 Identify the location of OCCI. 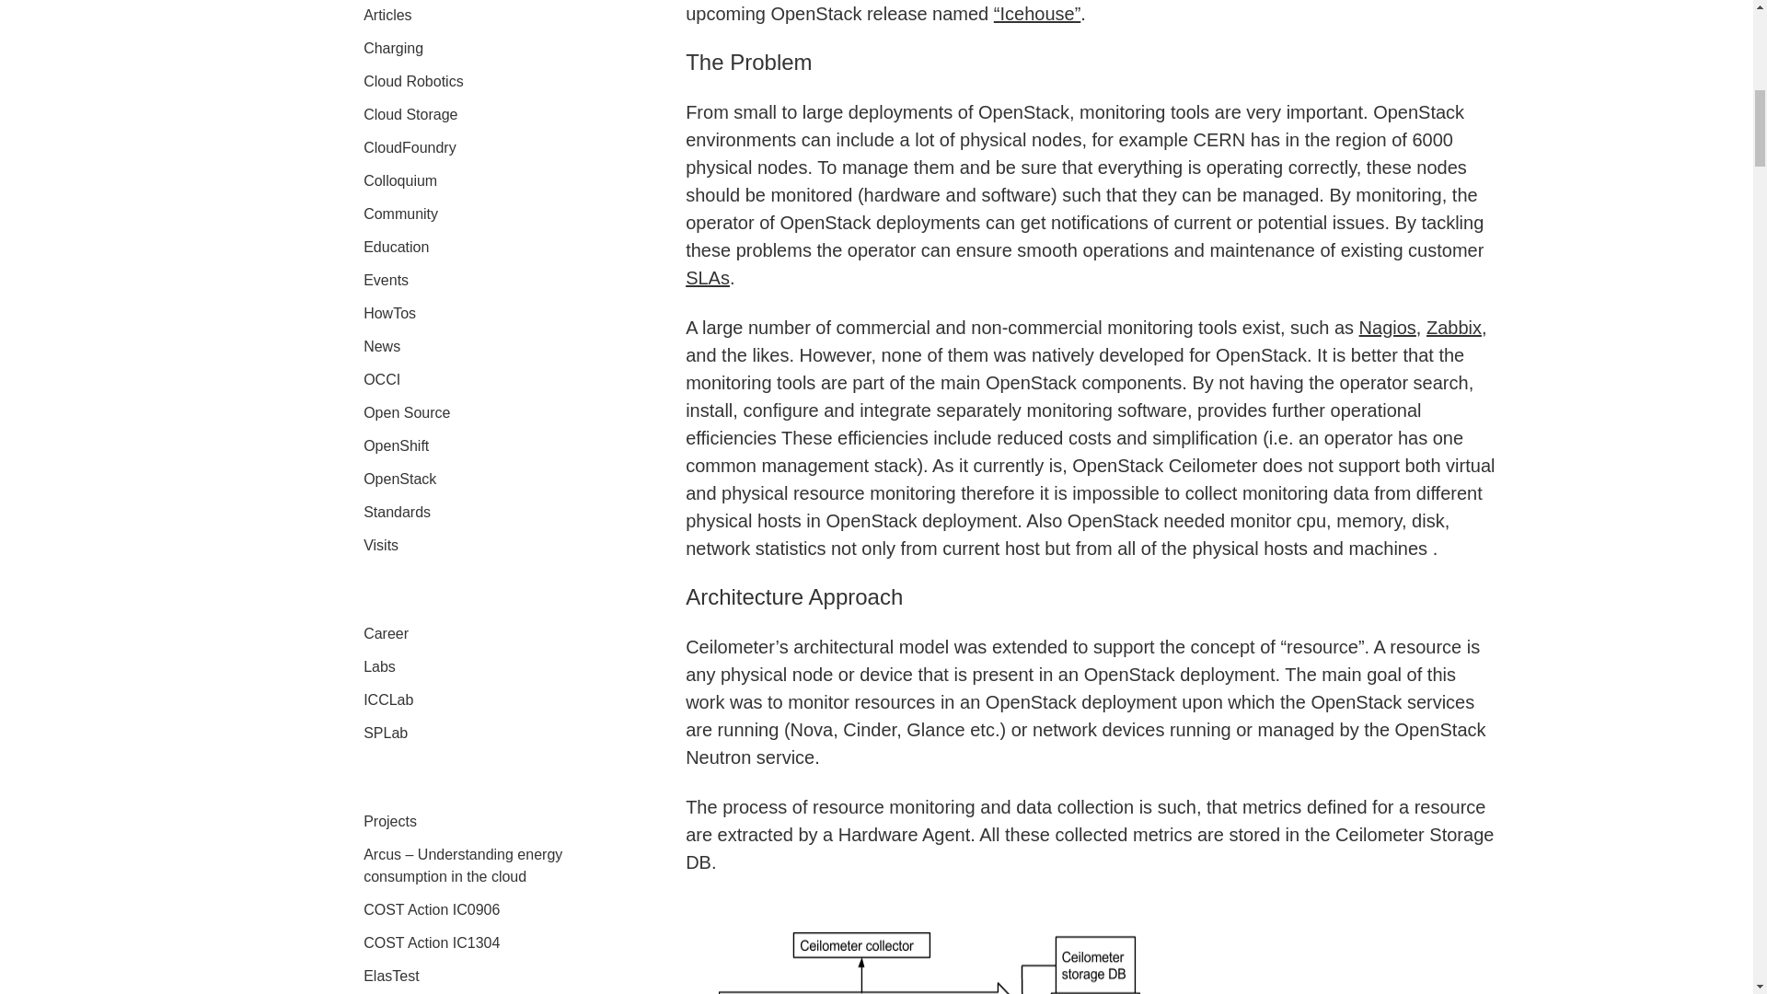
(382, 379).